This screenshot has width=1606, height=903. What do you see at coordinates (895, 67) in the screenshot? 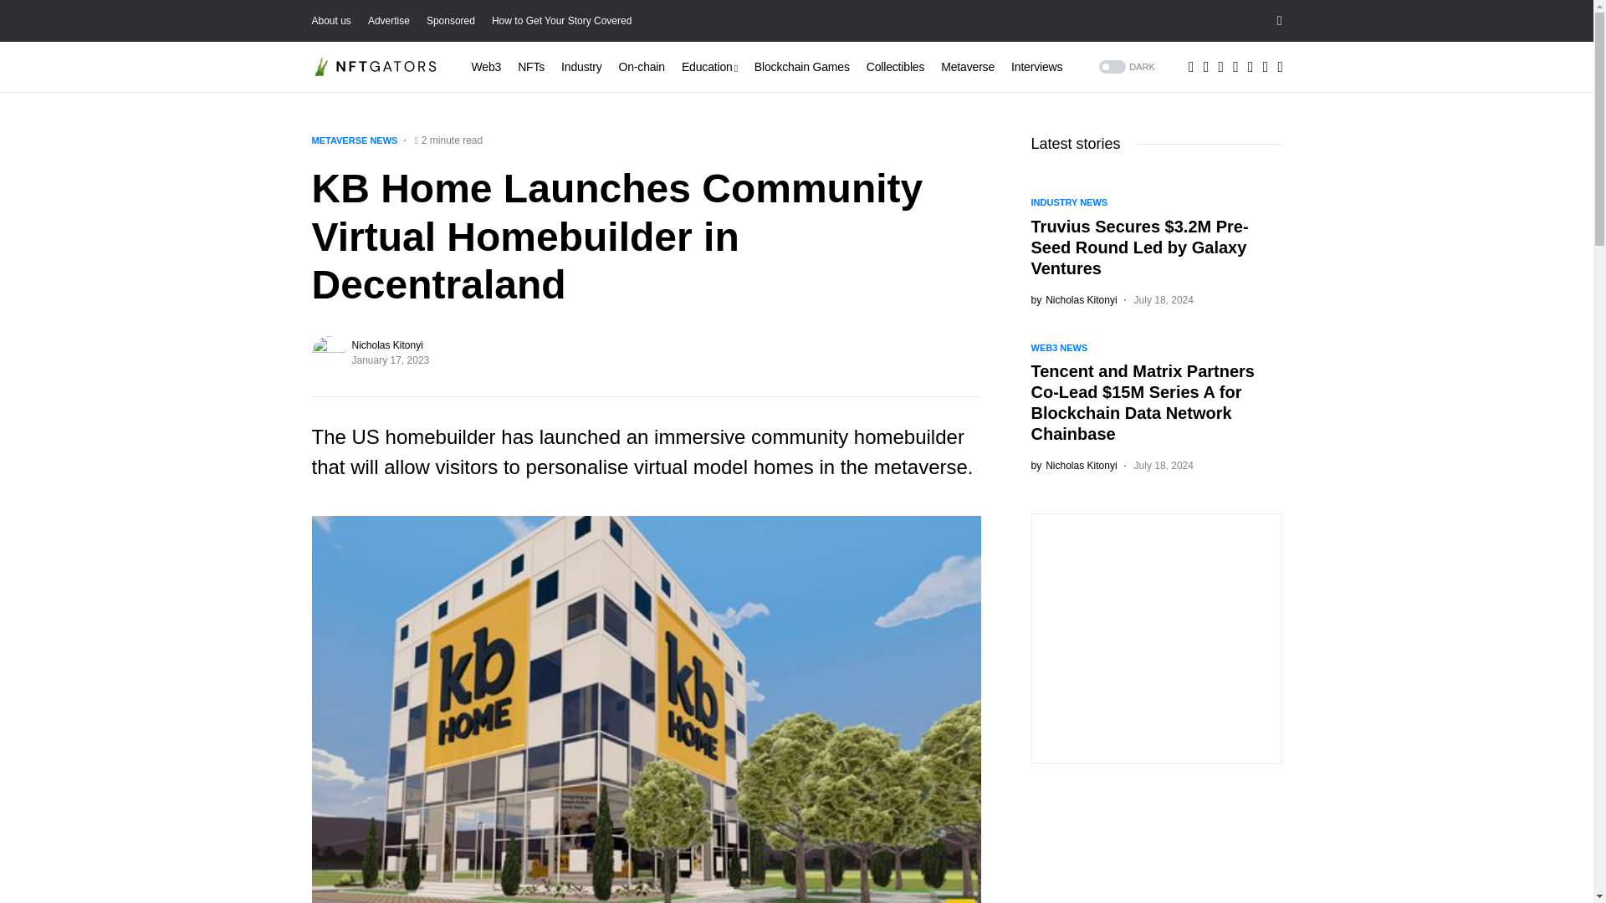
I see `Collectibles` at bounding box center [895, 67].